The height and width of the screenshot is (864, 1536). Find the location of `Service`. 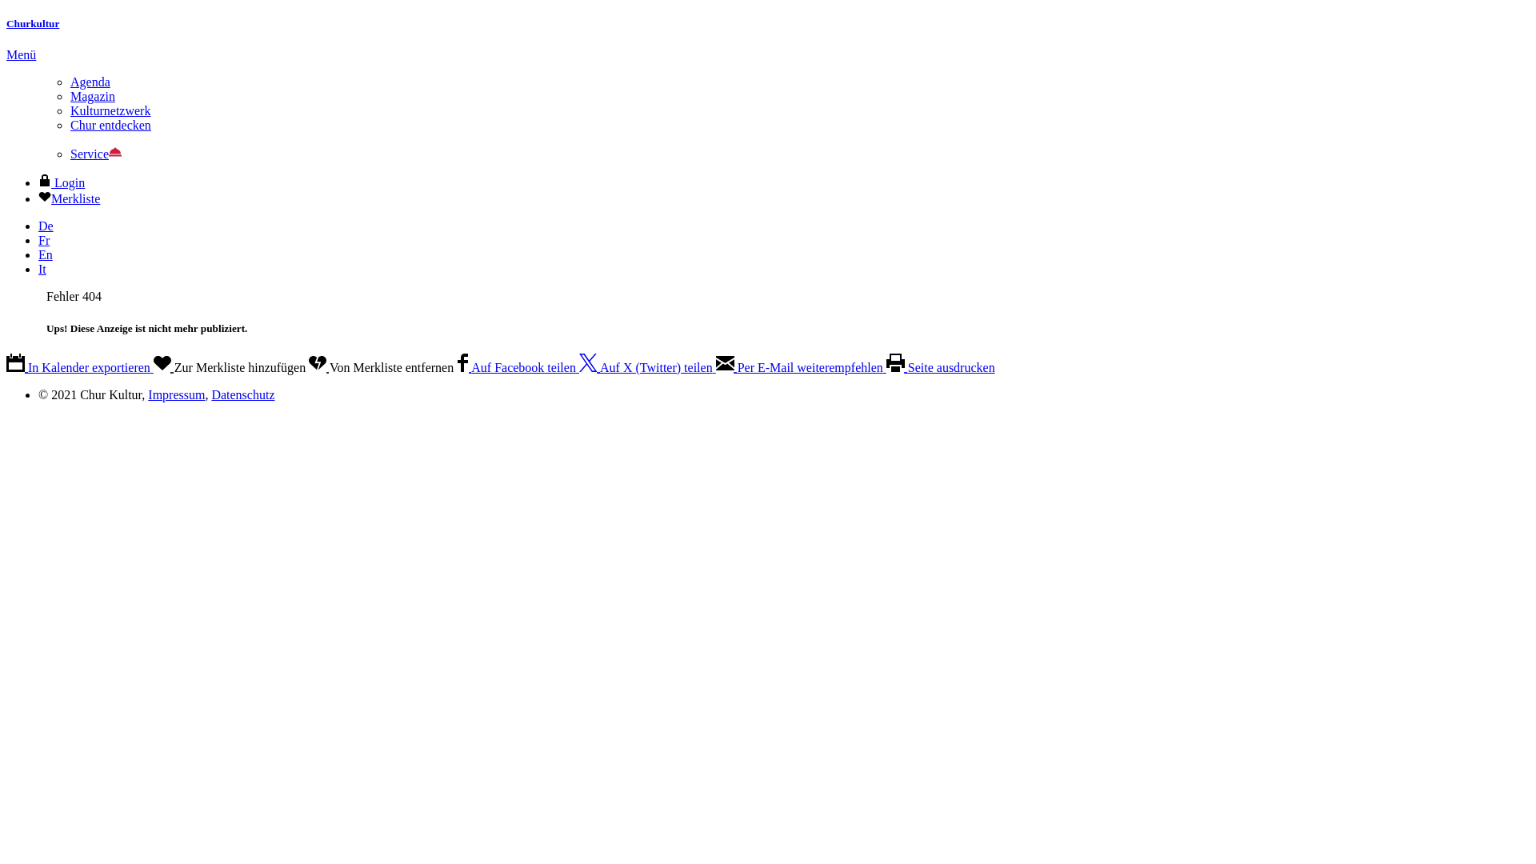

Service is located at coordinates (96, 154).